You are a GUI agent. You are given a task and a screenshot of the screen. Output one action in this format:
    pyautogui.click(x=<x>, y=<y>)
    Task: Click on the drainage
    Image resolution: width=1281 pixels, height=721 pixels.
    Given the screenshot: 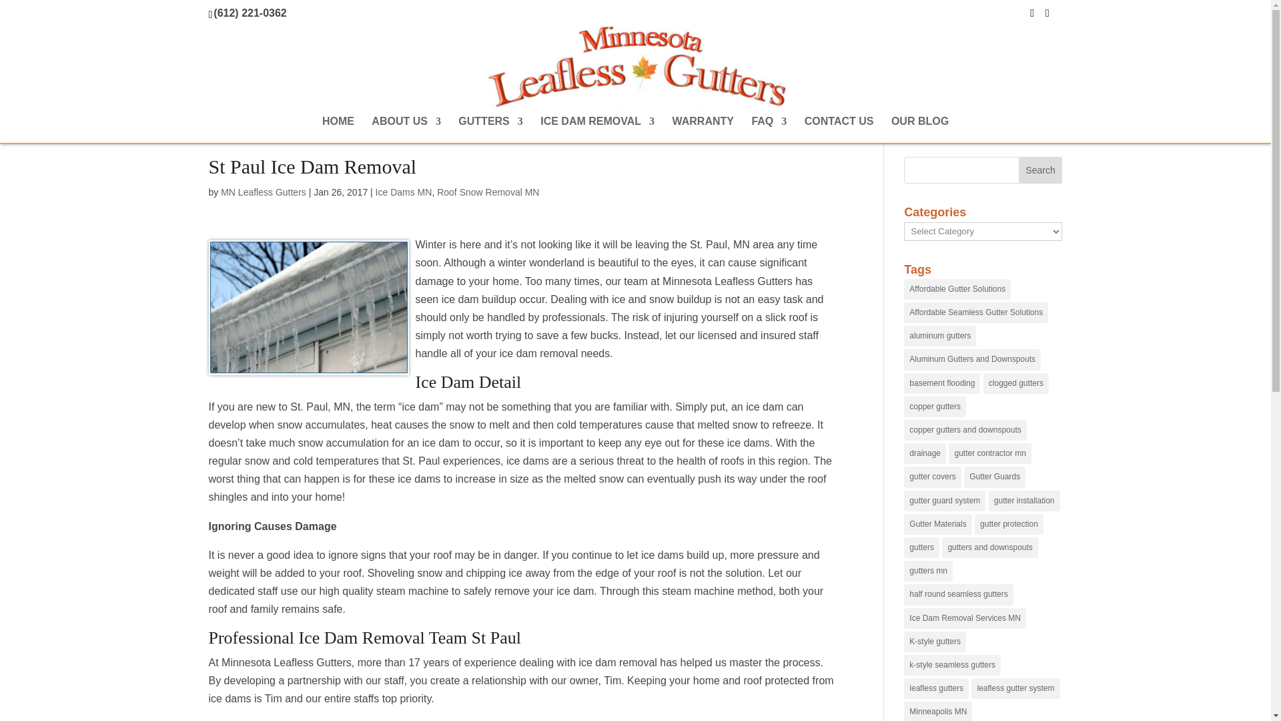 What is the action you would take?
    pyautogui.click(x=925, y=454)
    